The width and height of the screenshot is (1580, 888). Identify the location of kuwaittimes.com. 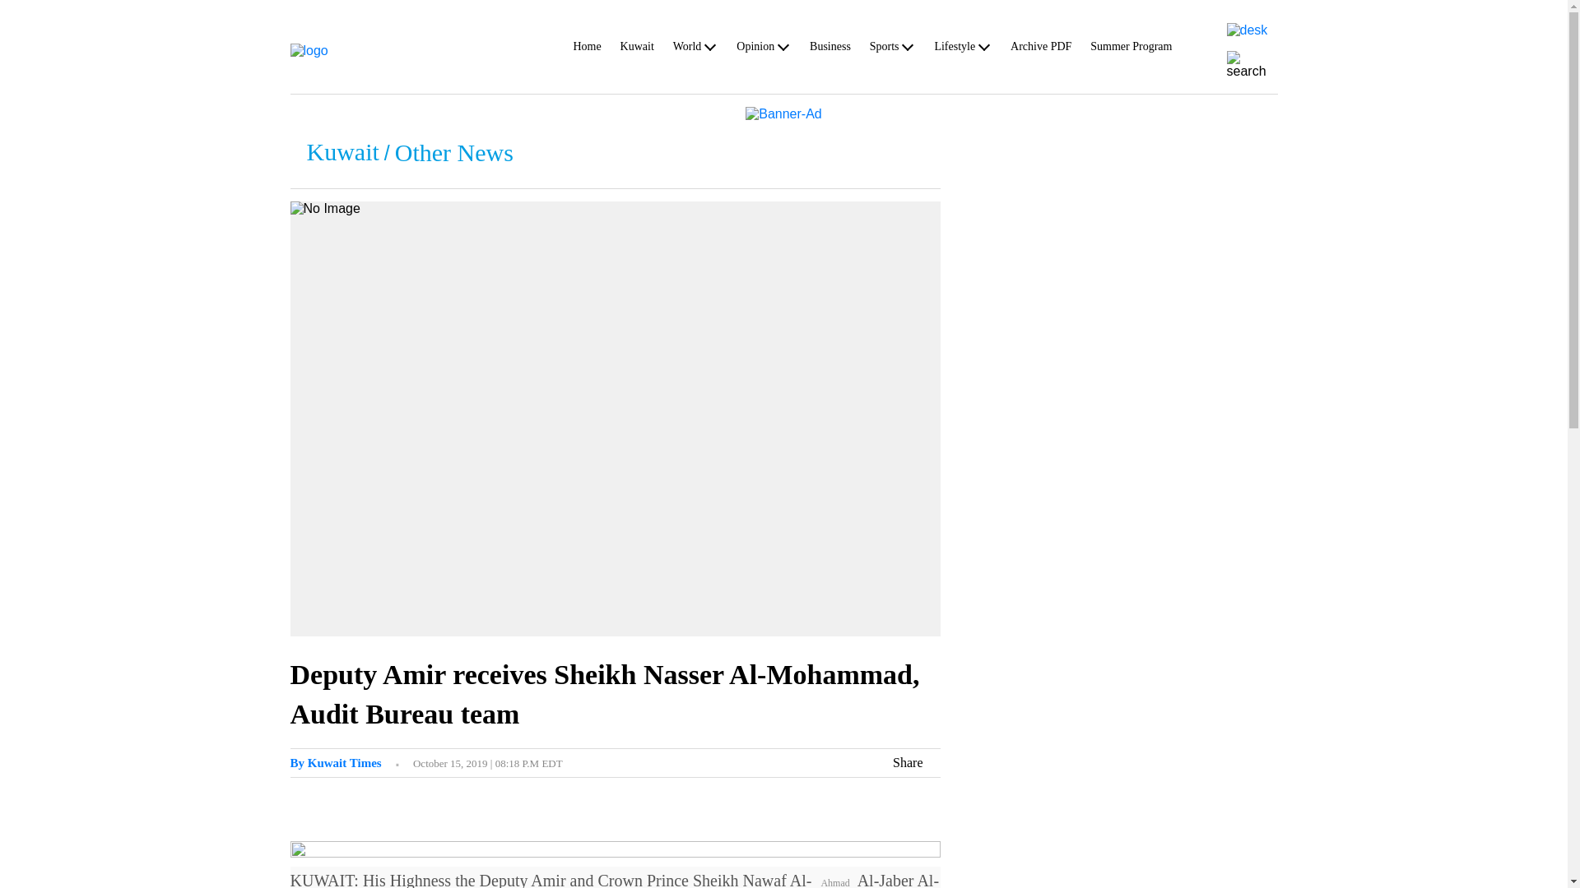
(308, 50).